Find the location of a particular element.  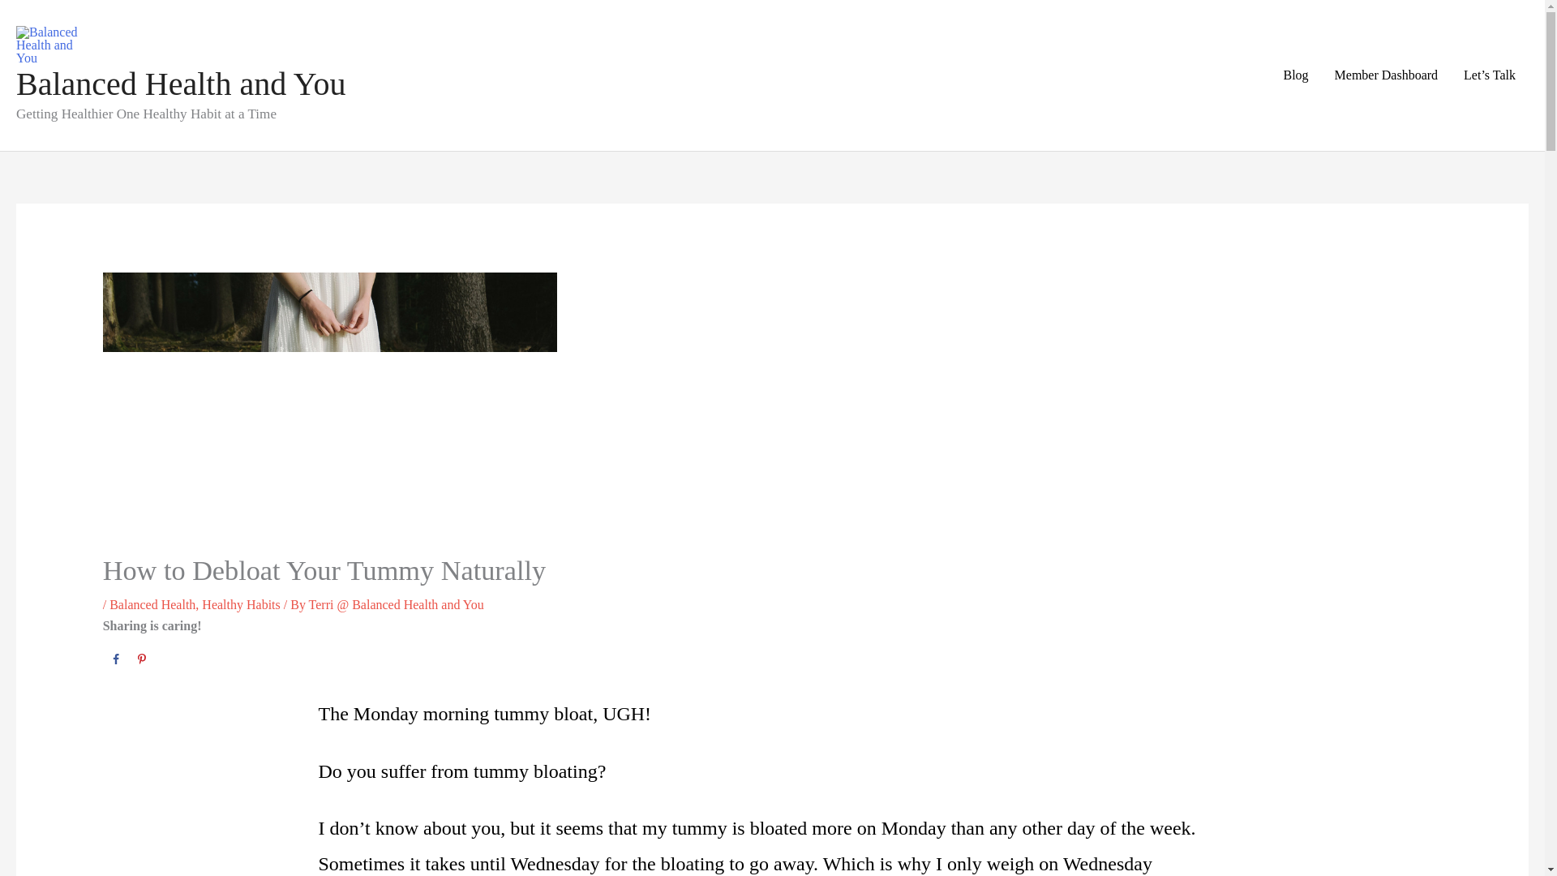

Blog is located at coordinates (1295, 75).